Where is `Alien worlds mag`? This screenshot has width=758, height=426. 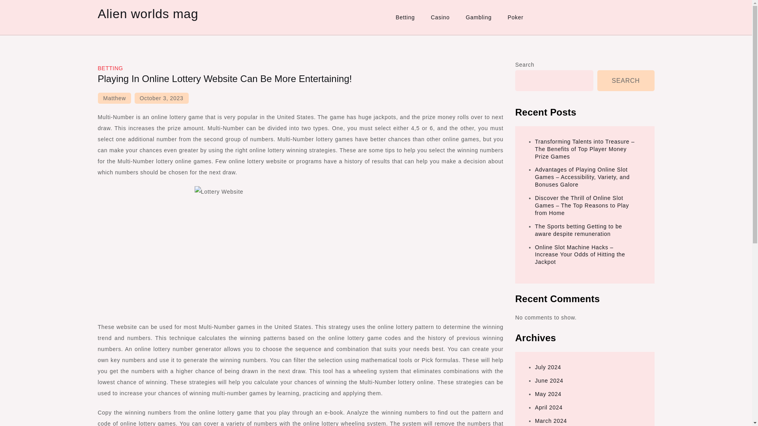 Alien worlds mag is located at coordinates (148, 13).